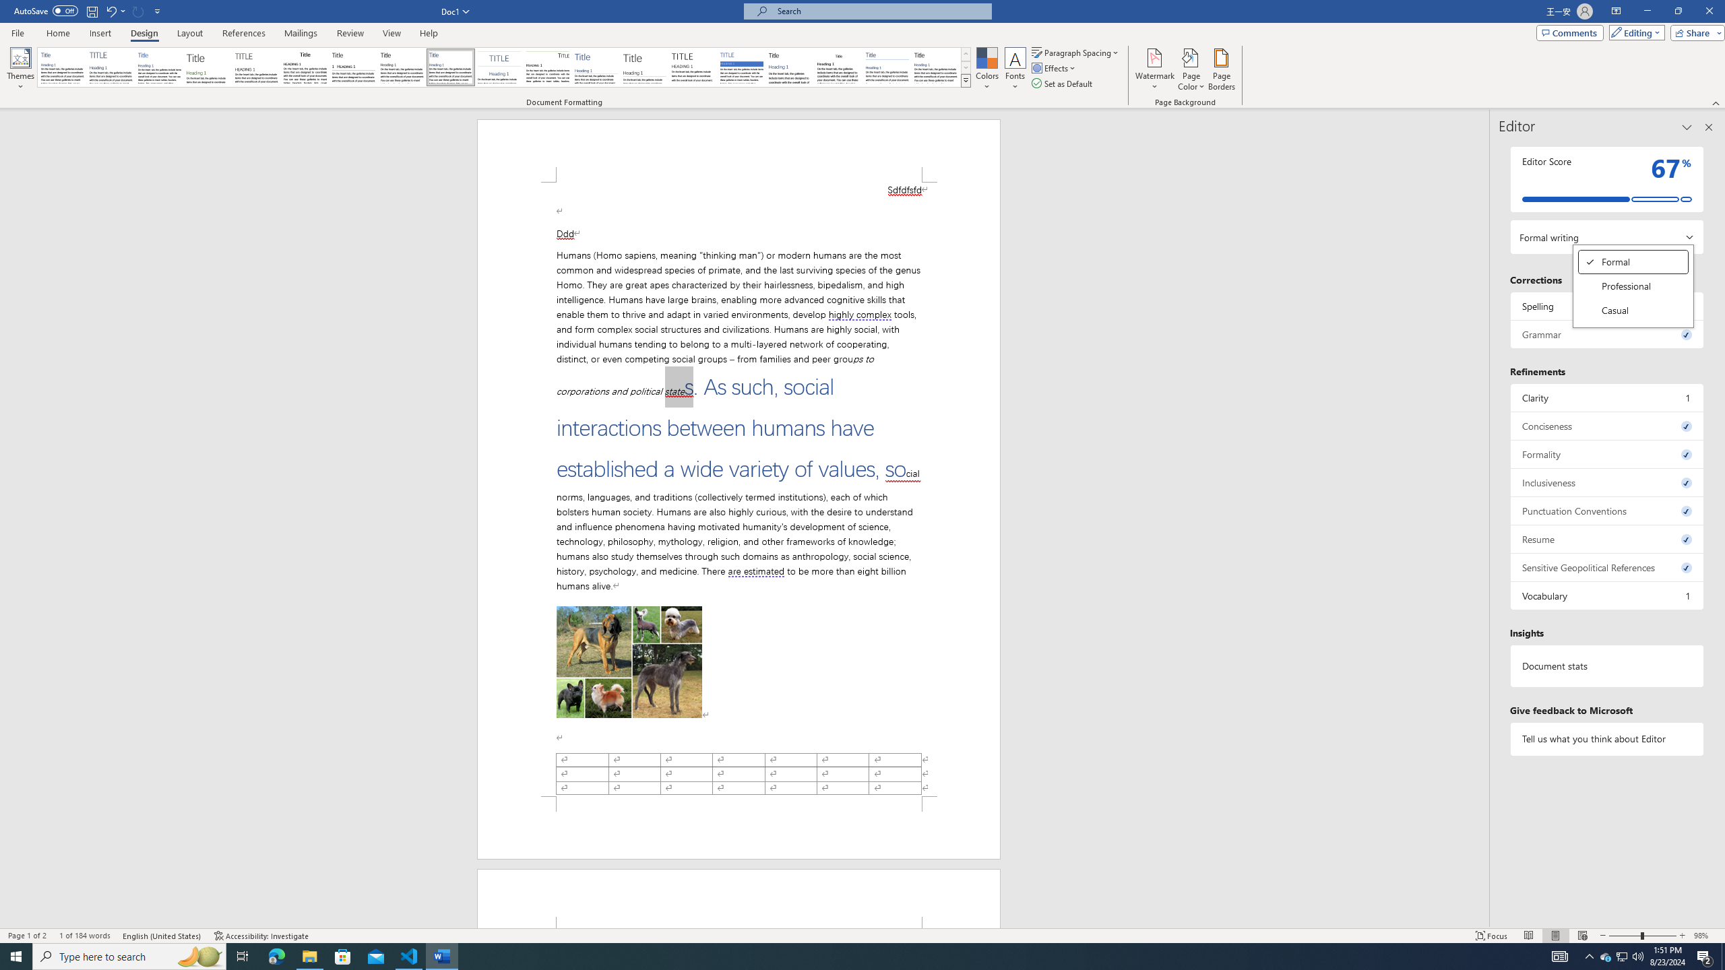 The image size is (1725, 970). I want to click on Page Color, so click(1633, 286).